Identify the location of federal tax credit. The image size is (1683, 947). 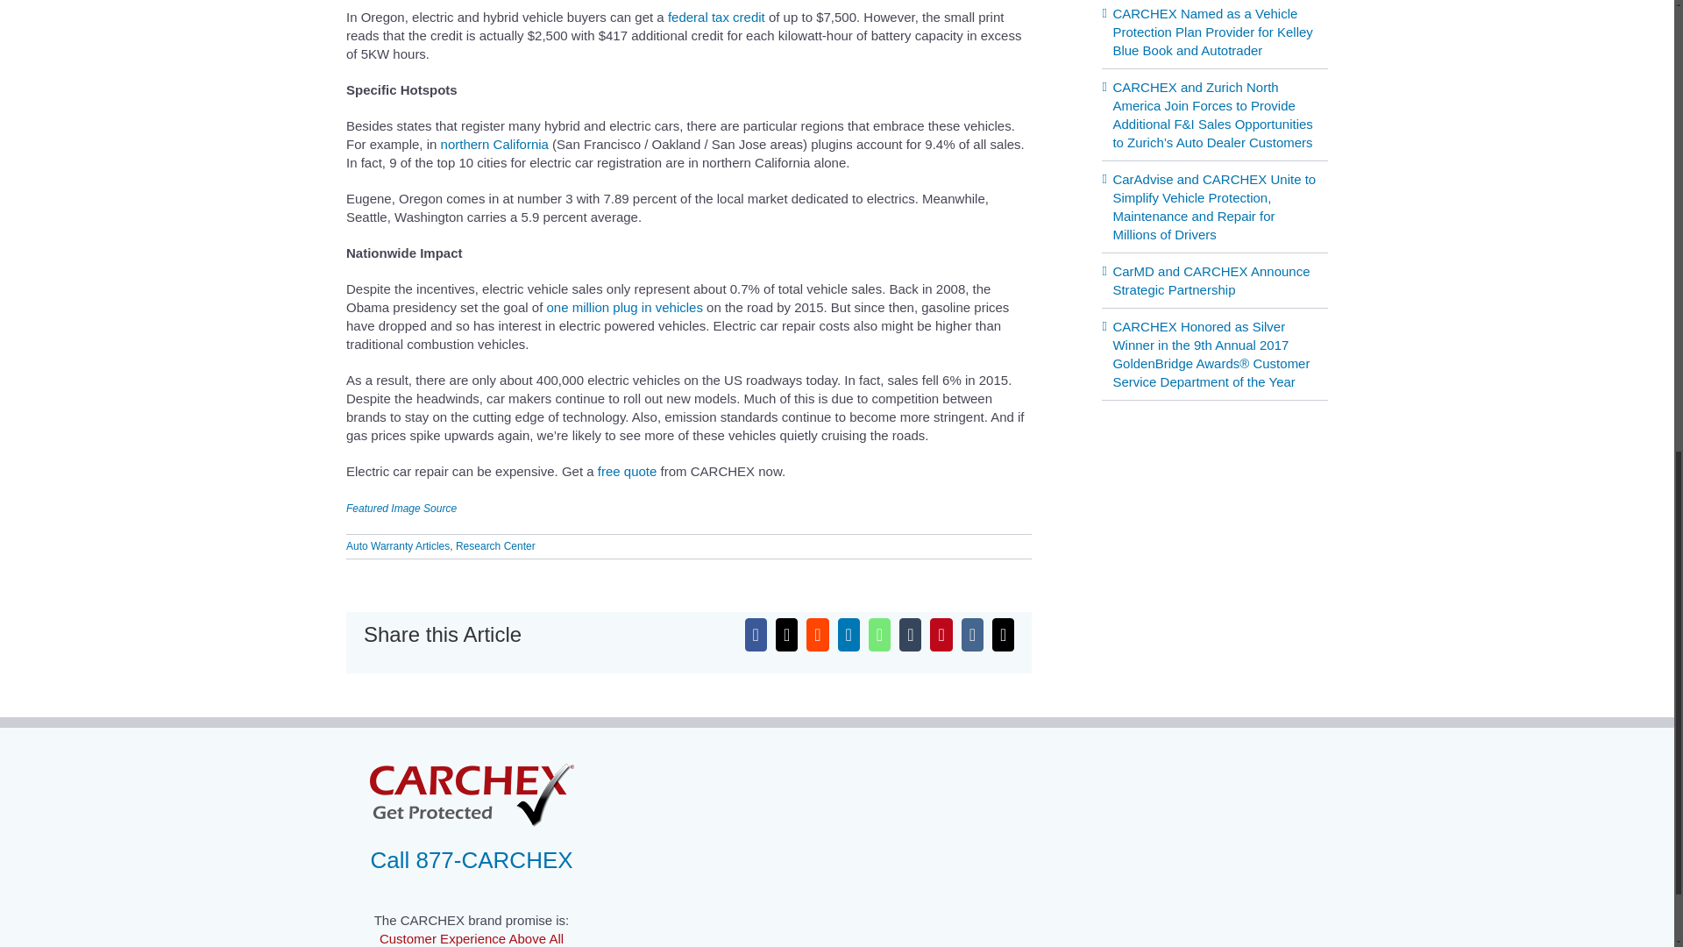
(717, 17).